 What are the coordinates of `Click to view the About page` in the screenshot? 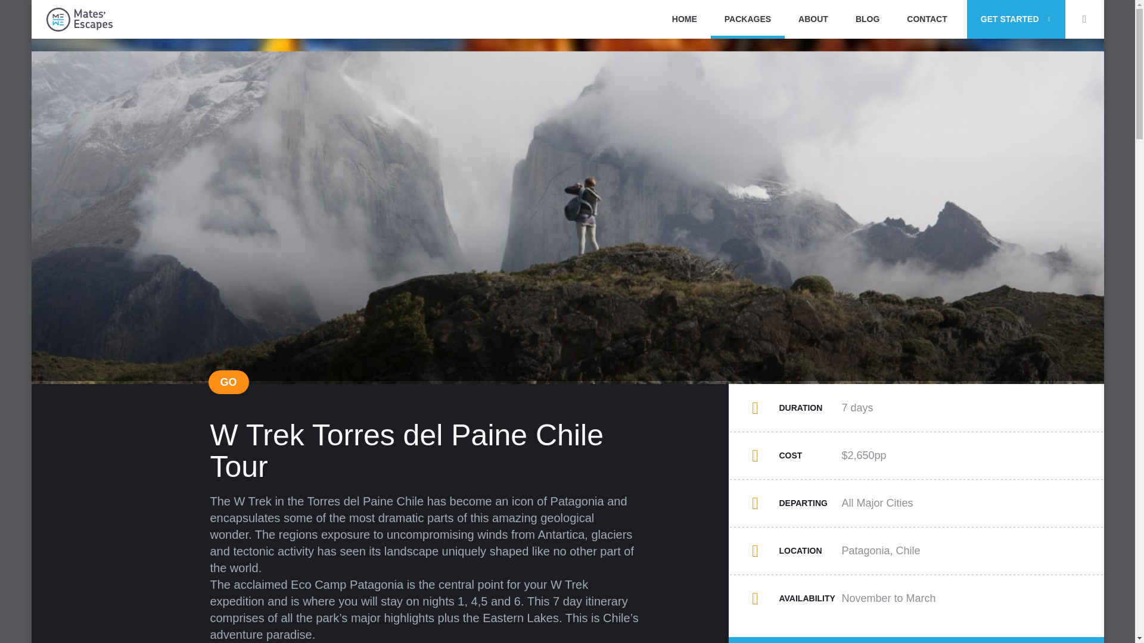 It's located at (813, 19).